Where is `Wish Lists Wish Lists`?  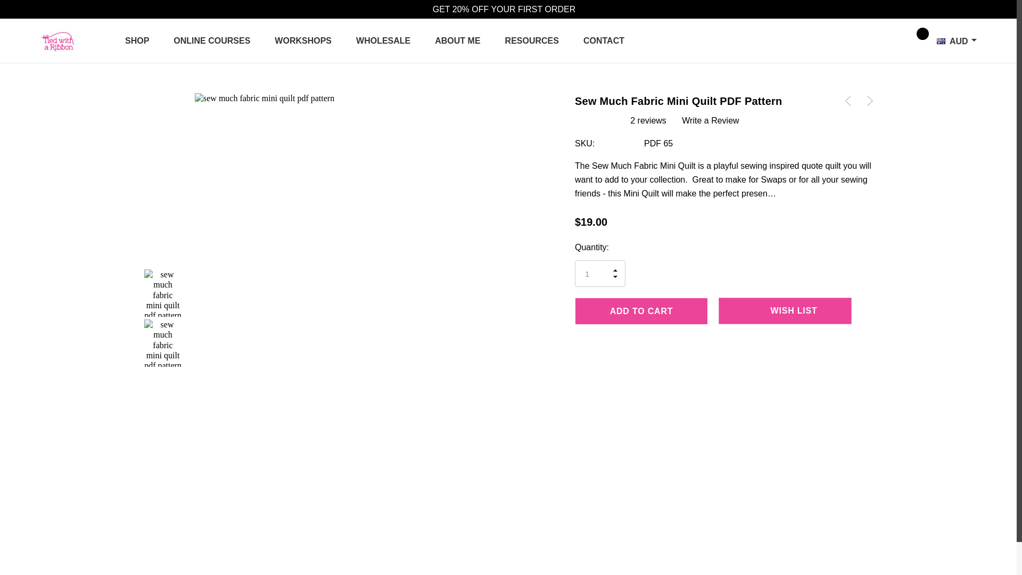 Wish Lists Wish Lists is located at coordinates (888, 40).